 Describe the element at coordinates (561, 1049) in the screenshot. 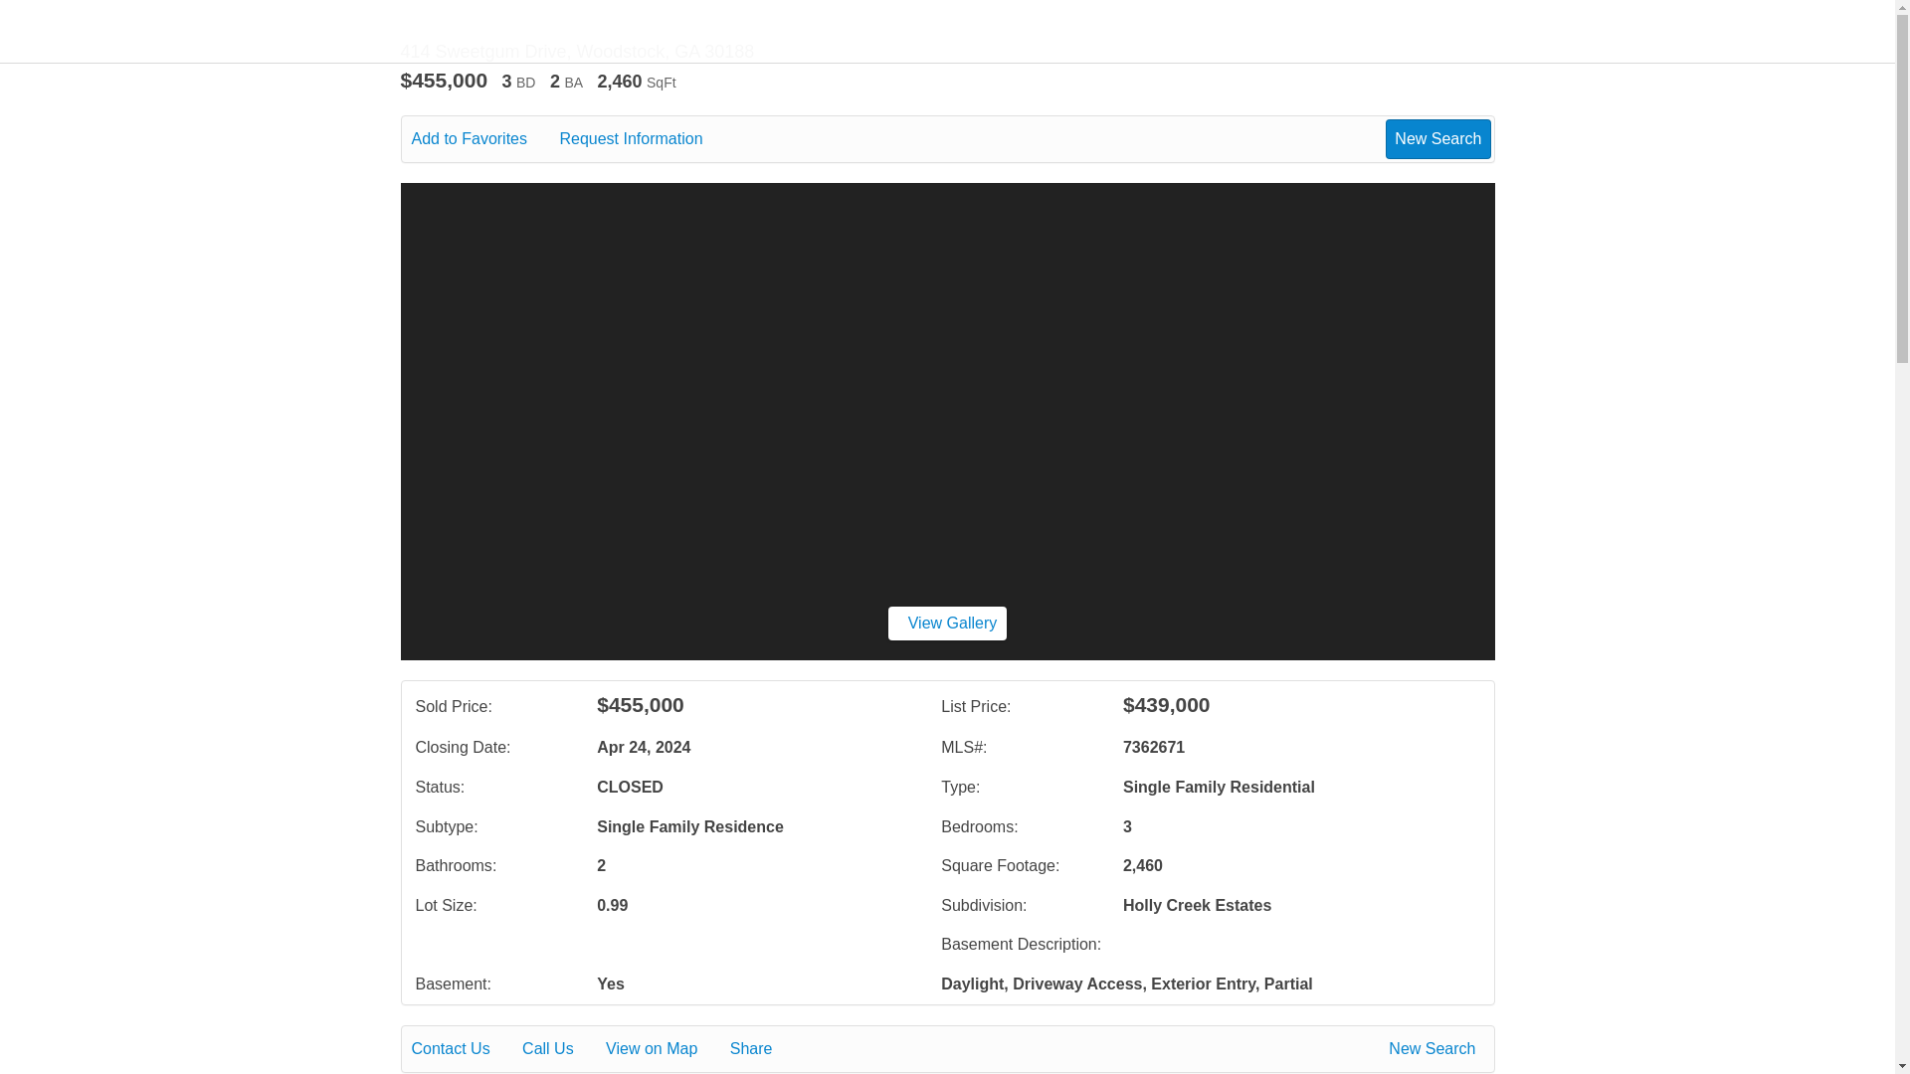

I see `Call Us` at that location.